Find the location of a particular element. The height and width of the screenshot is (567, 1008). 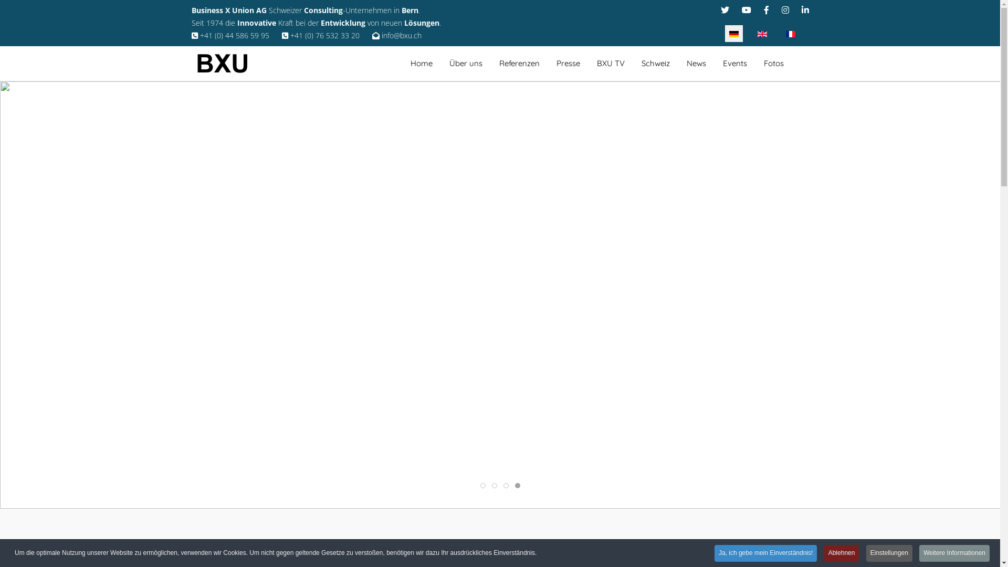

Einstellungen speichern is located at coordinates (600, 375).